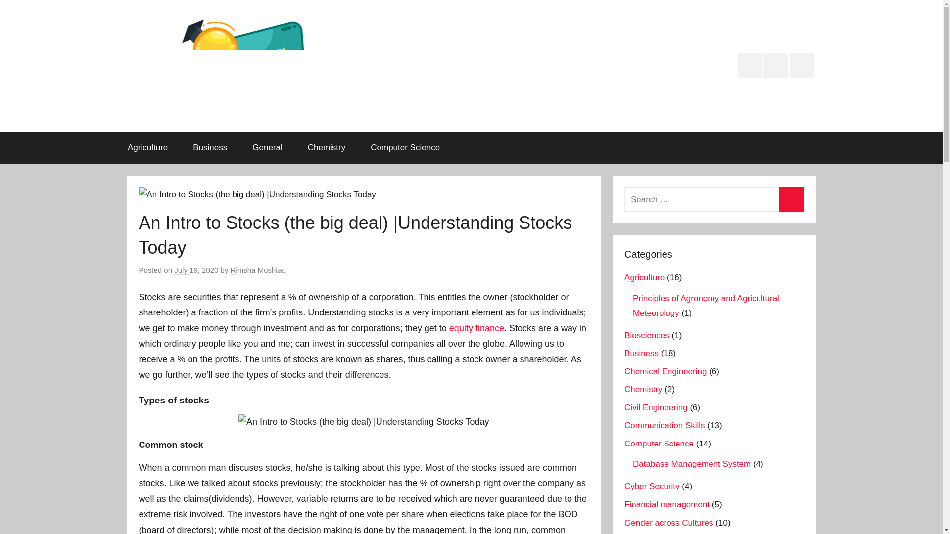 This screenshot has width=950, height=534. I want to click on Biosciences, so click(647, 335).